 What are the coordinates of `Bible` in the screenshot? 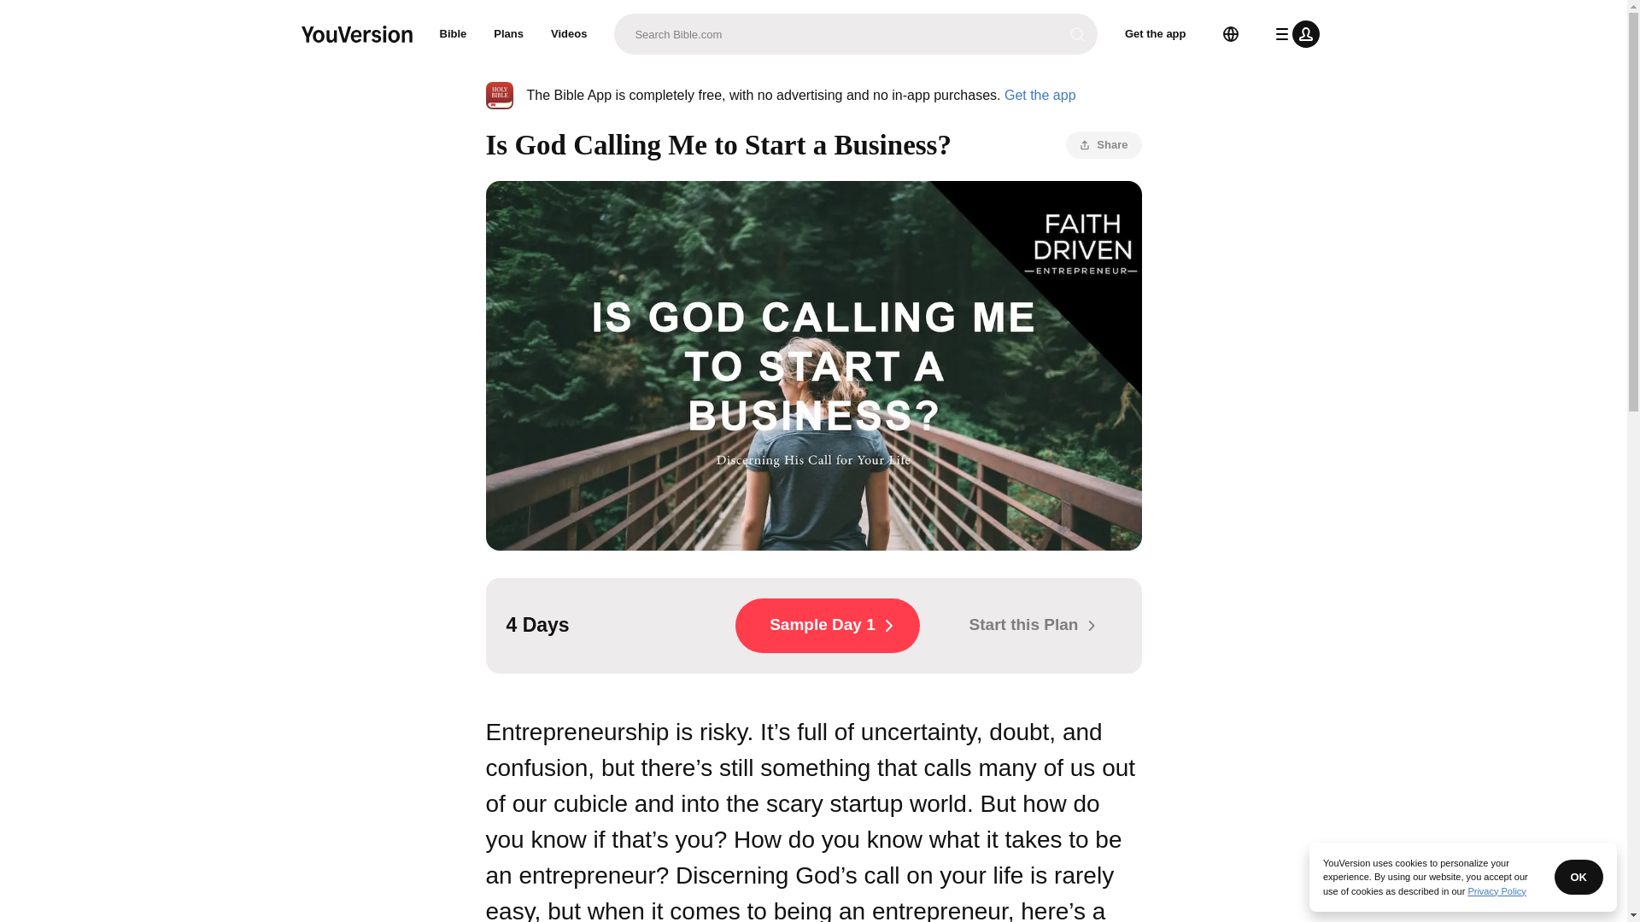 It's located at (453, 34).